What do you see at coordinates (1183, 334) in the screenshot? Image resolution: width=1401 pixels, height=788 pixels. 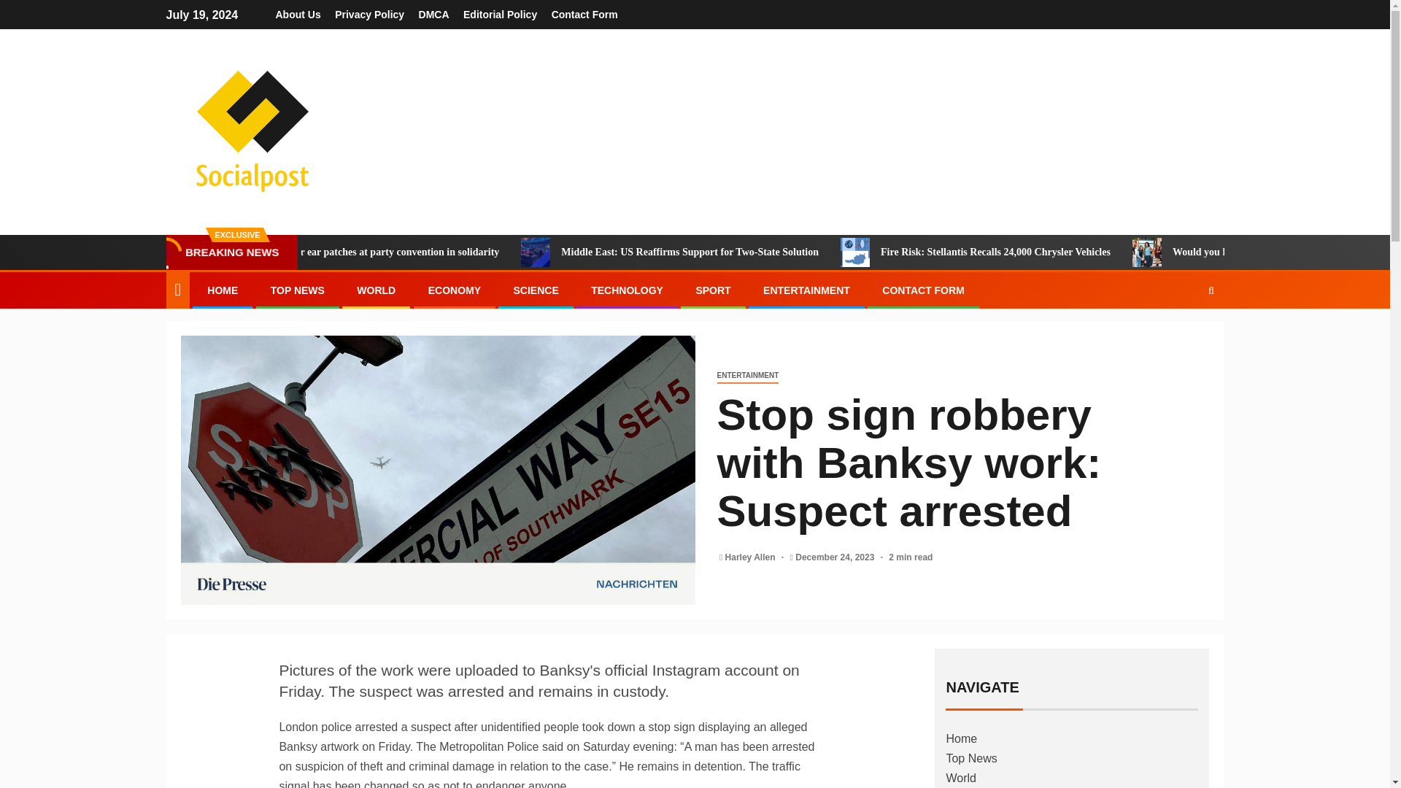 I see `Search` at bounding box center [1183, 334].